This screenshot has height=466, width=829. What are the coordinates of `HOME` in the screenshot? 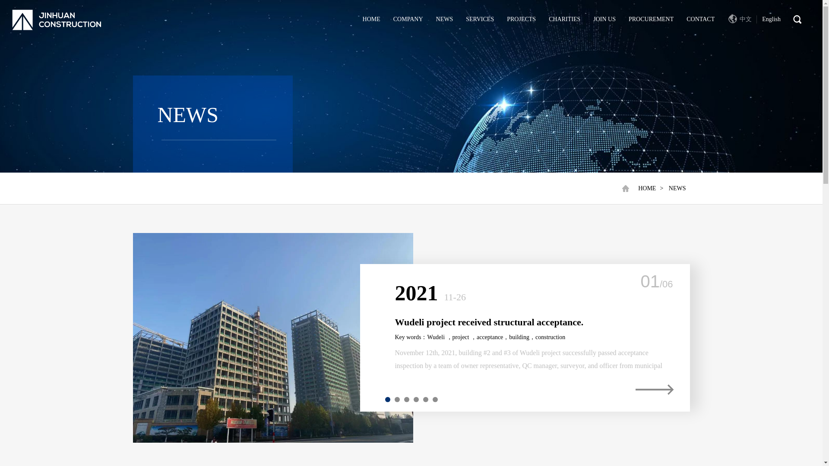 It's located at (647, 188).